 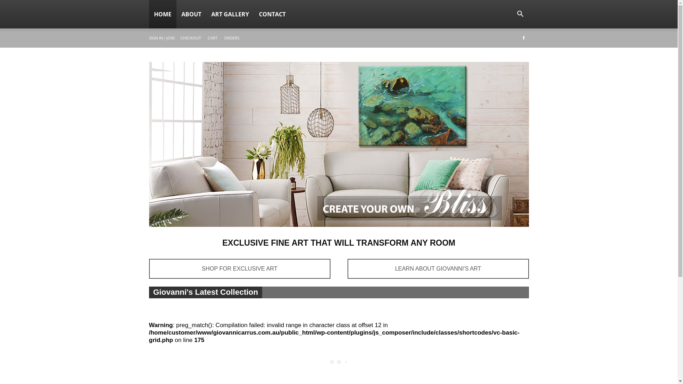 I want to click on SHOP FOR EXCLUSIVE ART, so click(x=239, y=269).